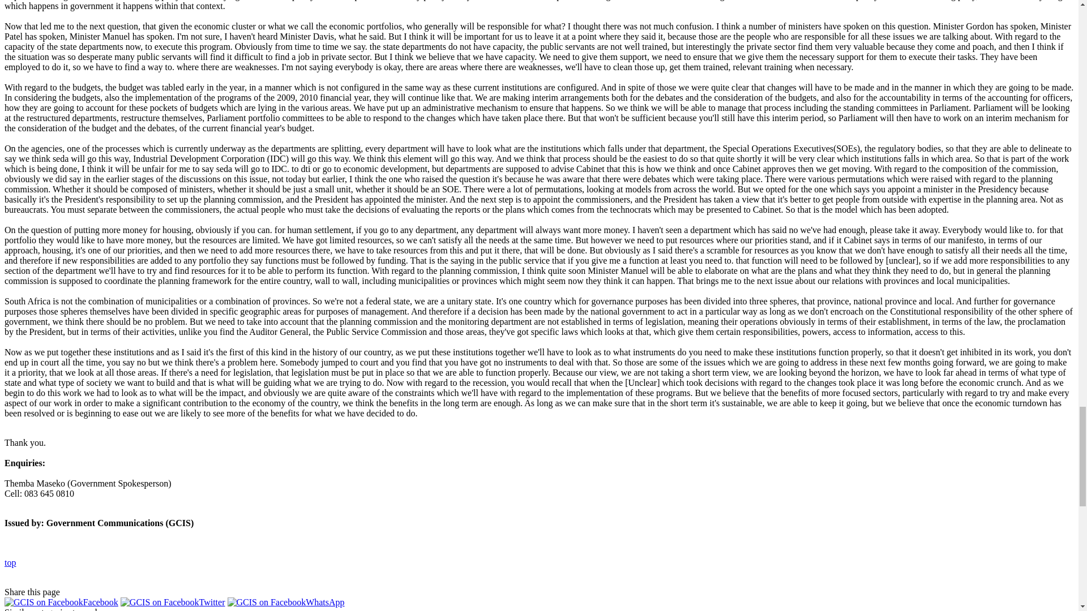  Describe the element at coordinates (173, 602) in the screenshot. I see `Share on Twitter` at that location.